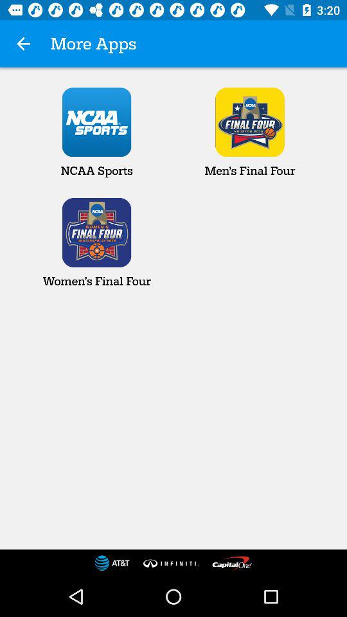 Image resolution: width=347 pixels, height=617 pixels. Describe the element at coordinates (23, 44) in the screenshot. I see `select the app next to more apps app` at that location.